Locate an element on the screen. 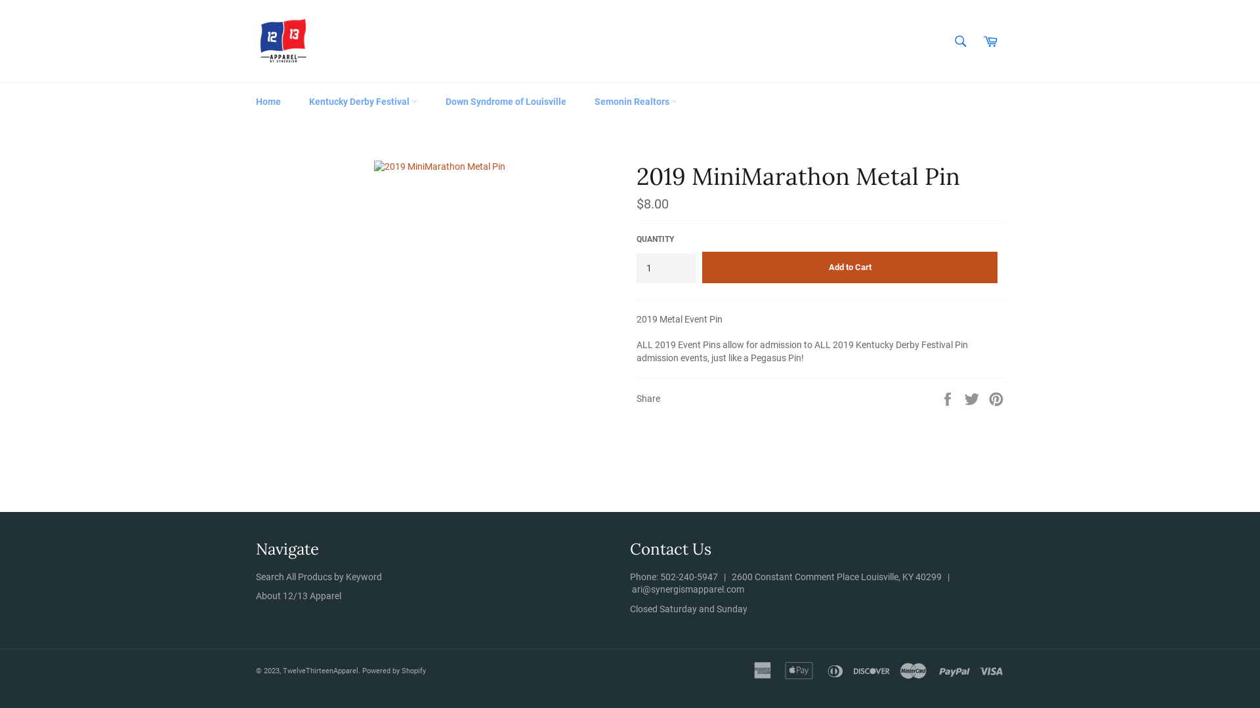 This screenshot has width=1260, height=708. Powered by Shopify is located at coordinates (394, 671).